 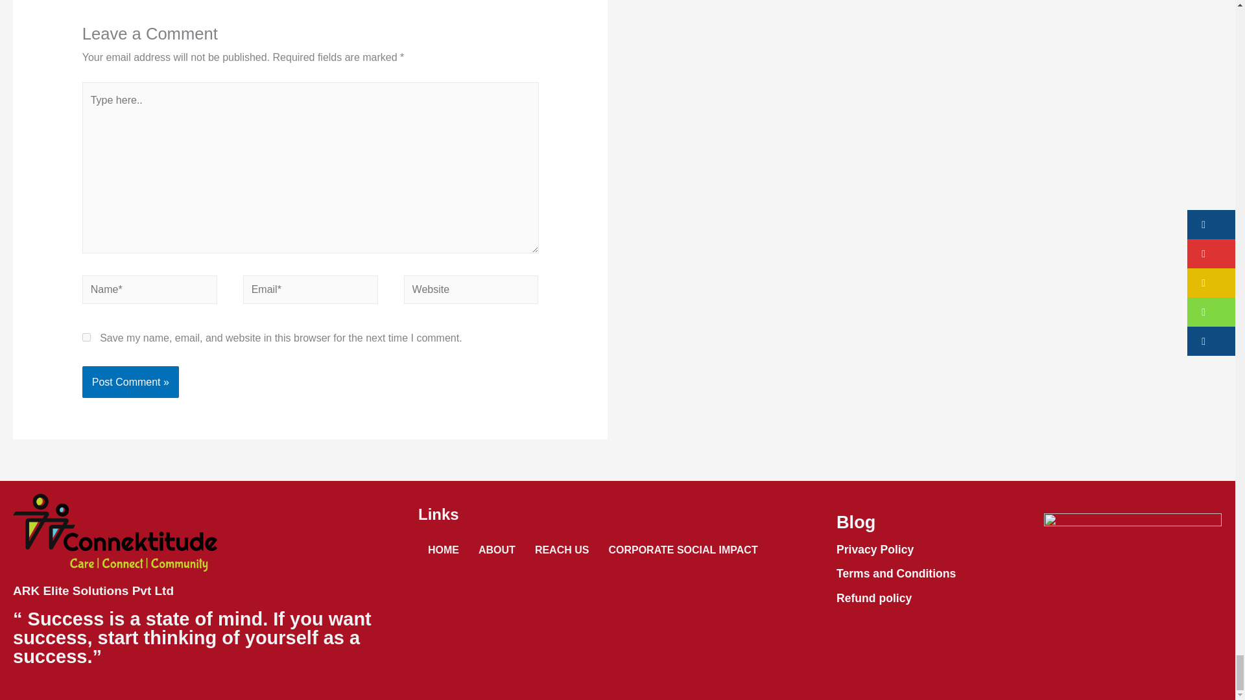 What do you see at coordinates (682, 550) in the screenshot?
I see `CORPORATE SOCIAL IMPACT` at bounding box center [682, 550].